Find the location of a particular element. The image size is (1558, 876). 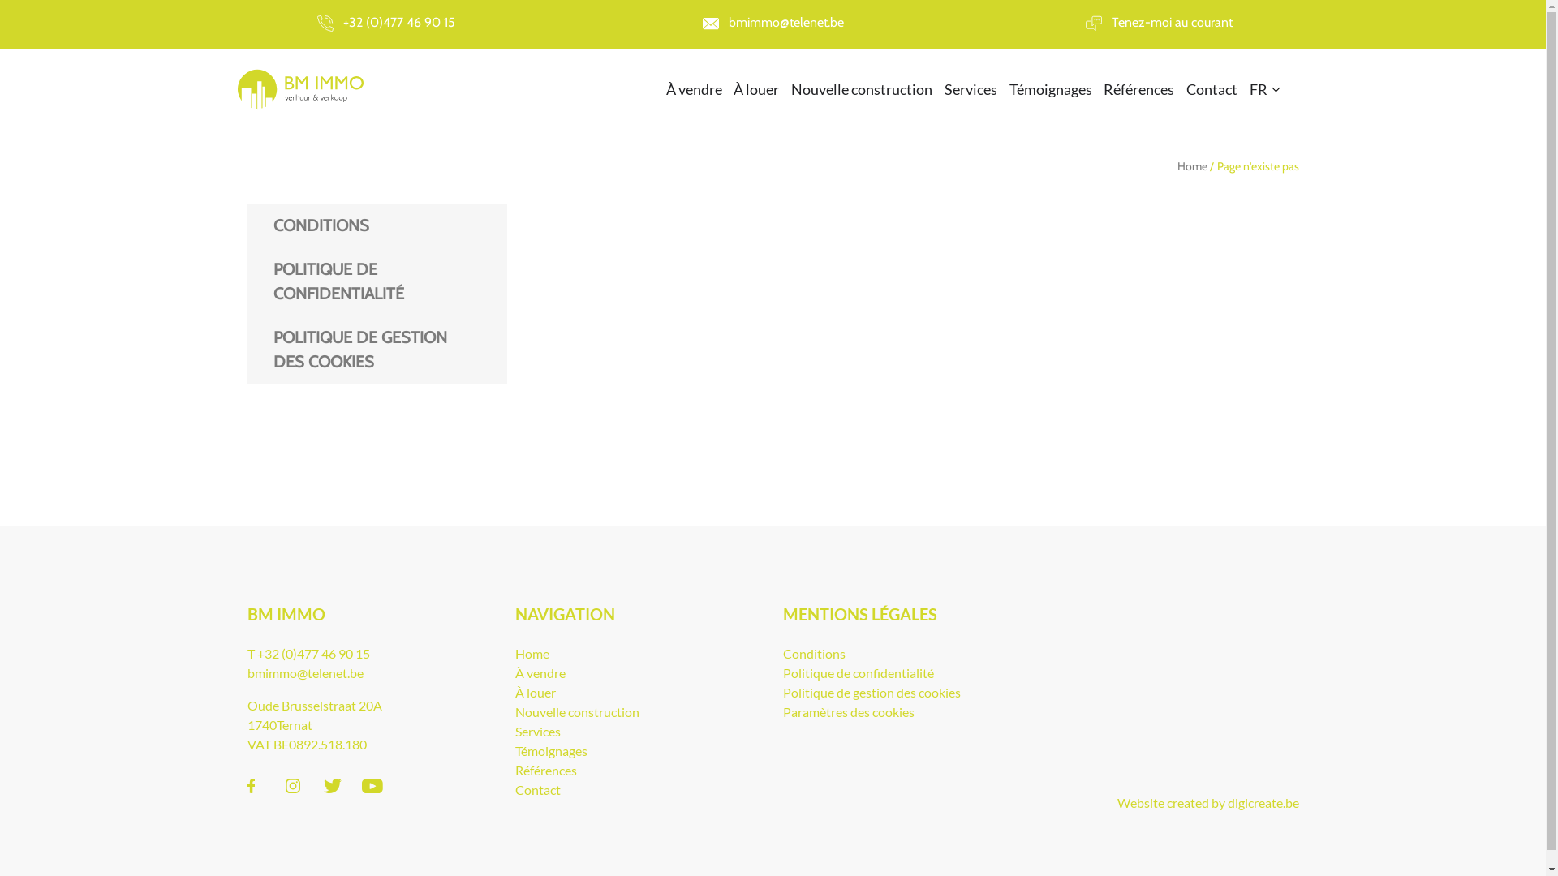

bmimmo@telenet.be is located at coordinates (305, 673).